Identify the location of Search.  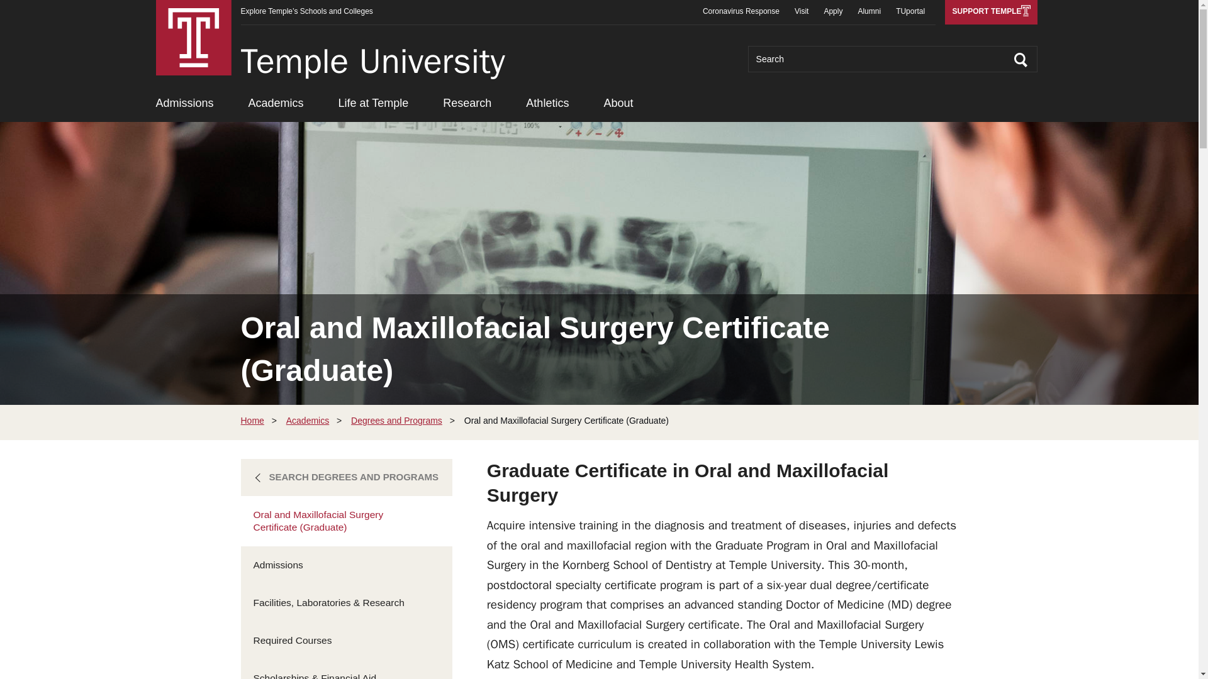
(892, 59).